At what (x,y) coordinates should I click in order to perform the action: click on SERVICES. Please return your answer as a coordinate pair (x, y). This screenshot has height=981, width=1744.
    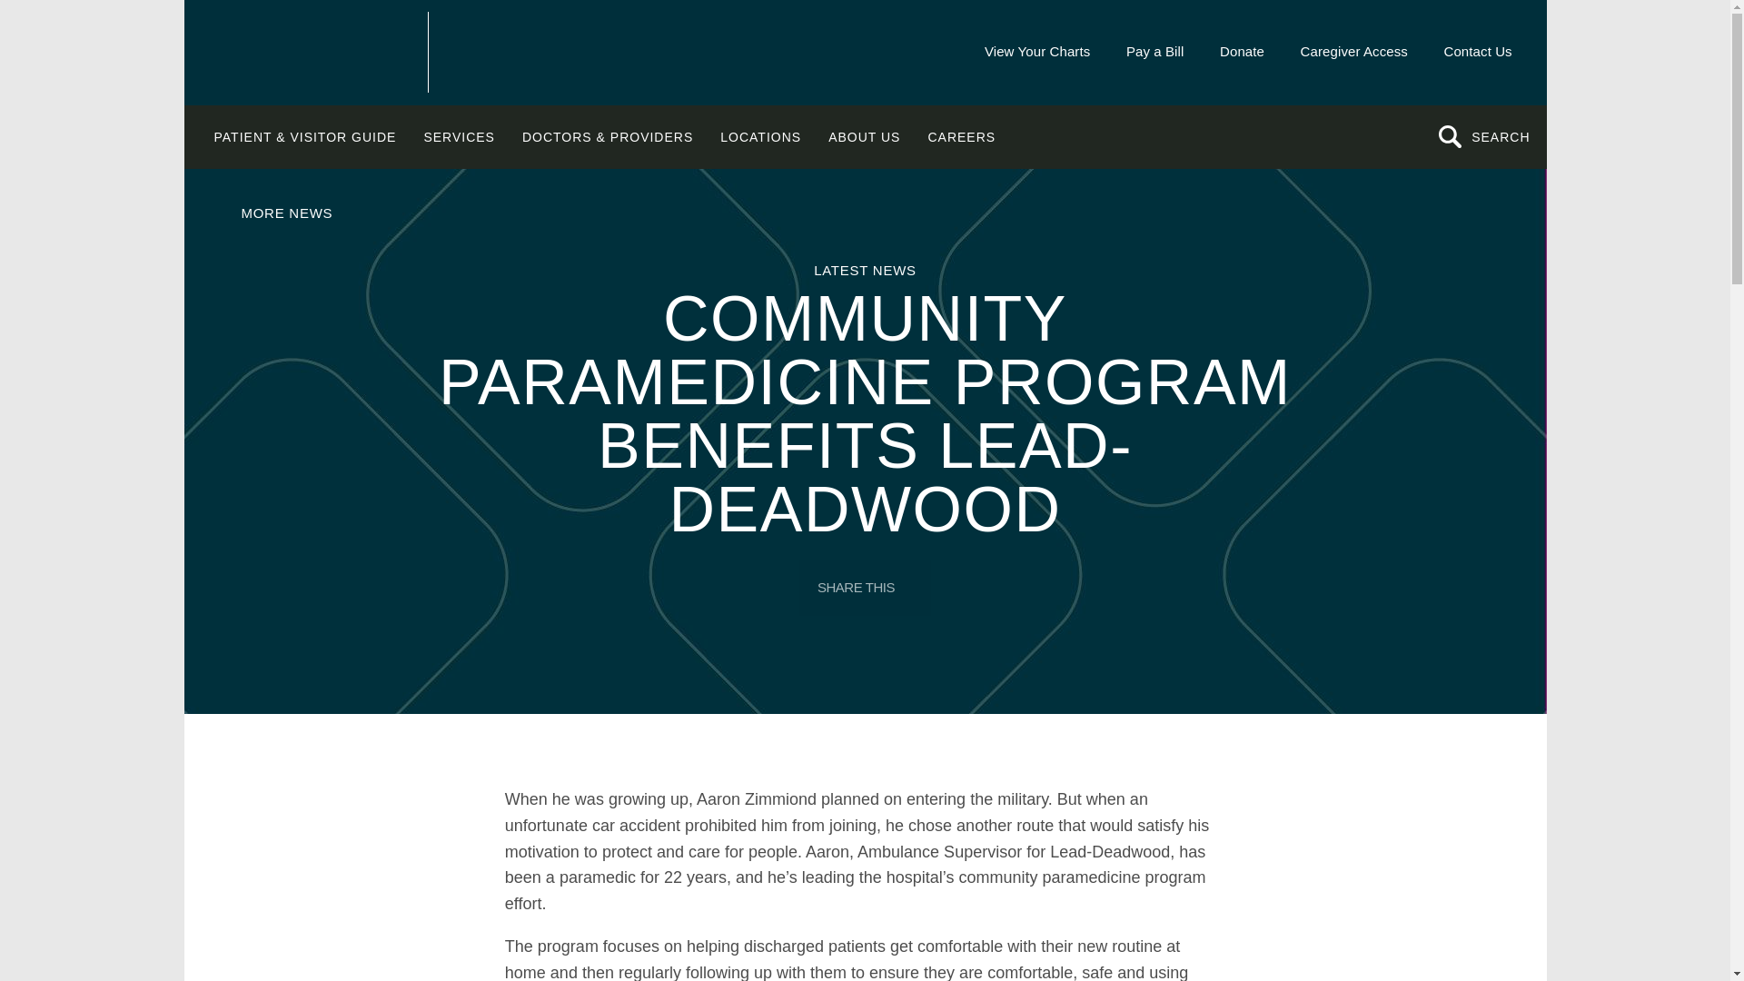
    Looking at the image, I should click on (460, 136).